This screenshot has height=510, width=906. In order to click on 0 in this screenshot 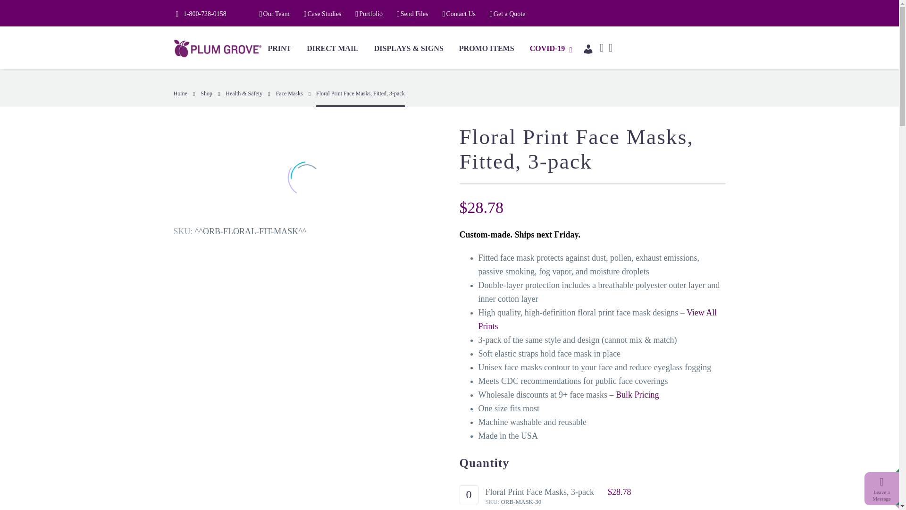, I will do `click(469, 495)`.